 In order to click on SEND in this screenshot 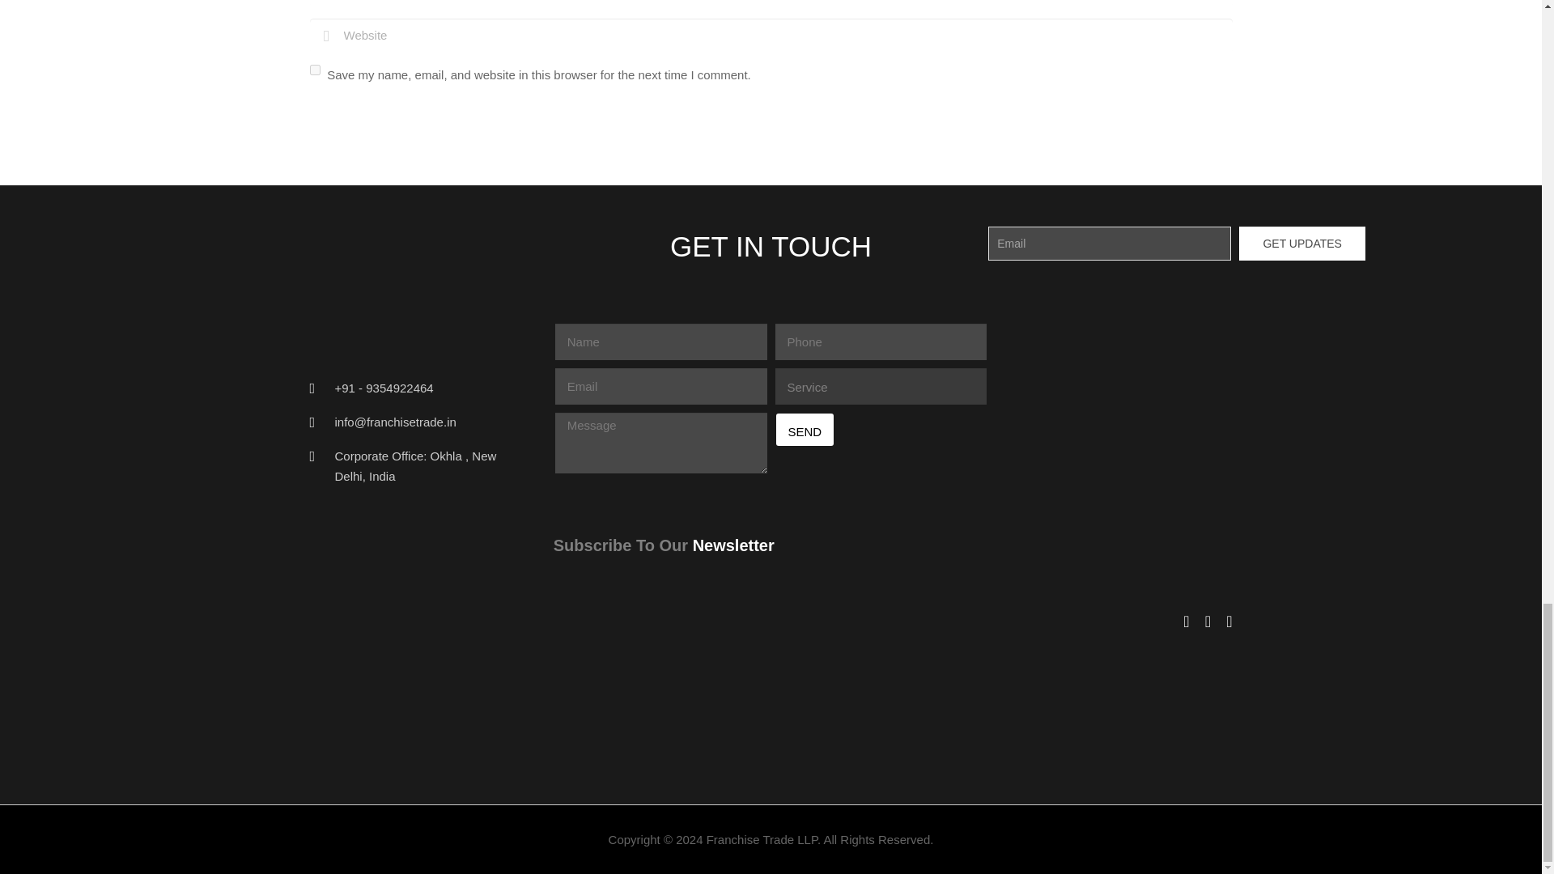, I will do `click(805, 429)`.